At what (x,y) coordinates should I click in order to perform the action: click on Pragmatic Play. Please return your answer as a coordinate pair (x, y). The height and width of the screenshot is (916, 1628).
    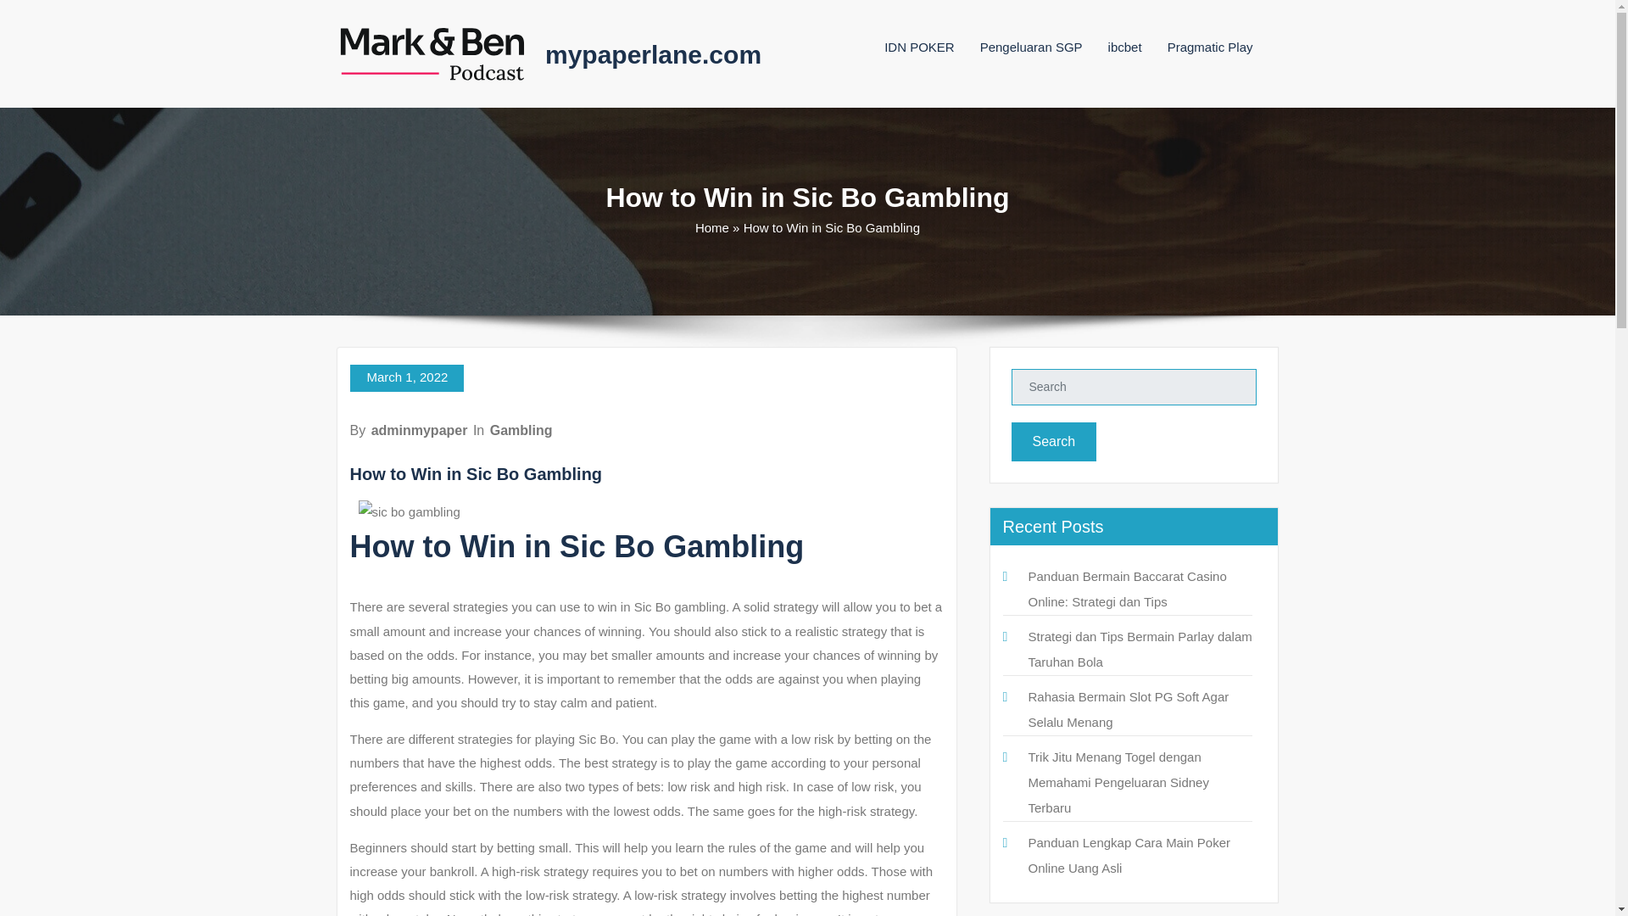
    Looking at the image, I should click on (1210, 47).